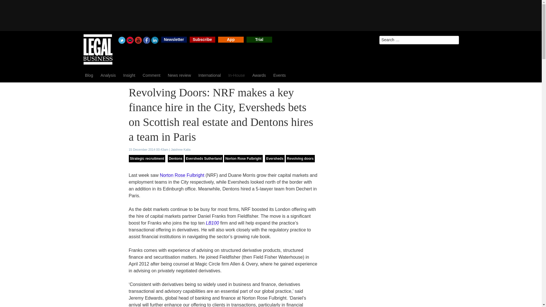 Image resolution: width=546 pixels, height=307 pixels. Describe the element at coordinates (155, 40) in the screenshot. I see `The Legal 500 LinkedIn Company Page` at that location.